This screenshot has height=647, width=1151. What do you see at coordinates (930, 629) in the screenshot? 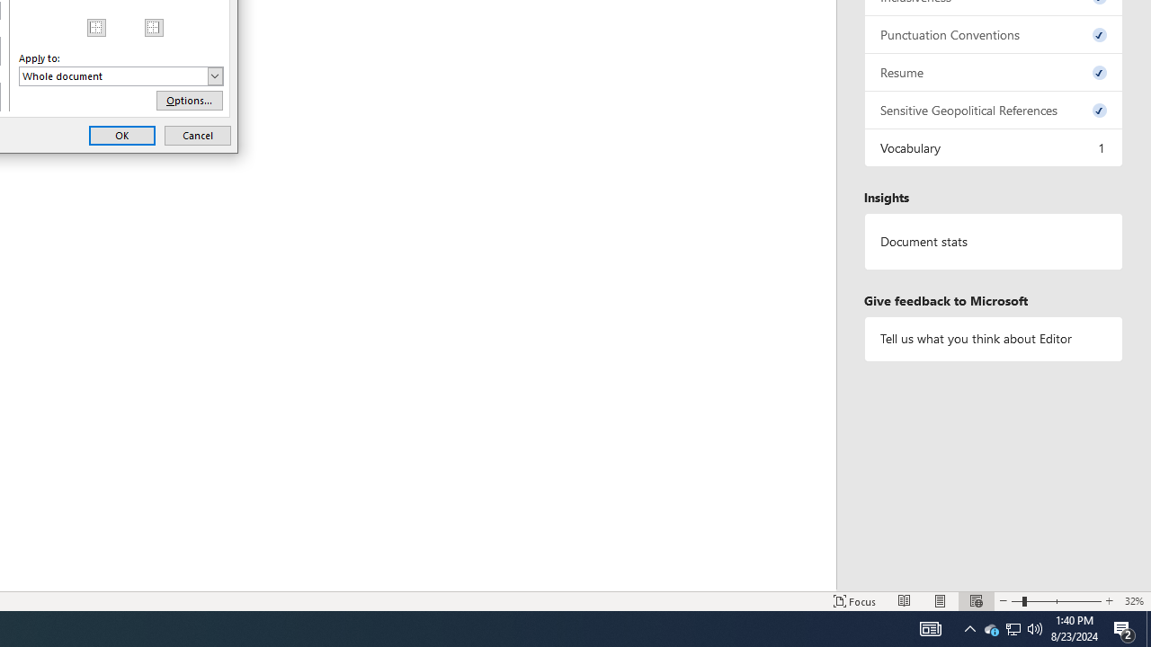
I see `AutomationID: 4105` at bounding box center [930, 629].